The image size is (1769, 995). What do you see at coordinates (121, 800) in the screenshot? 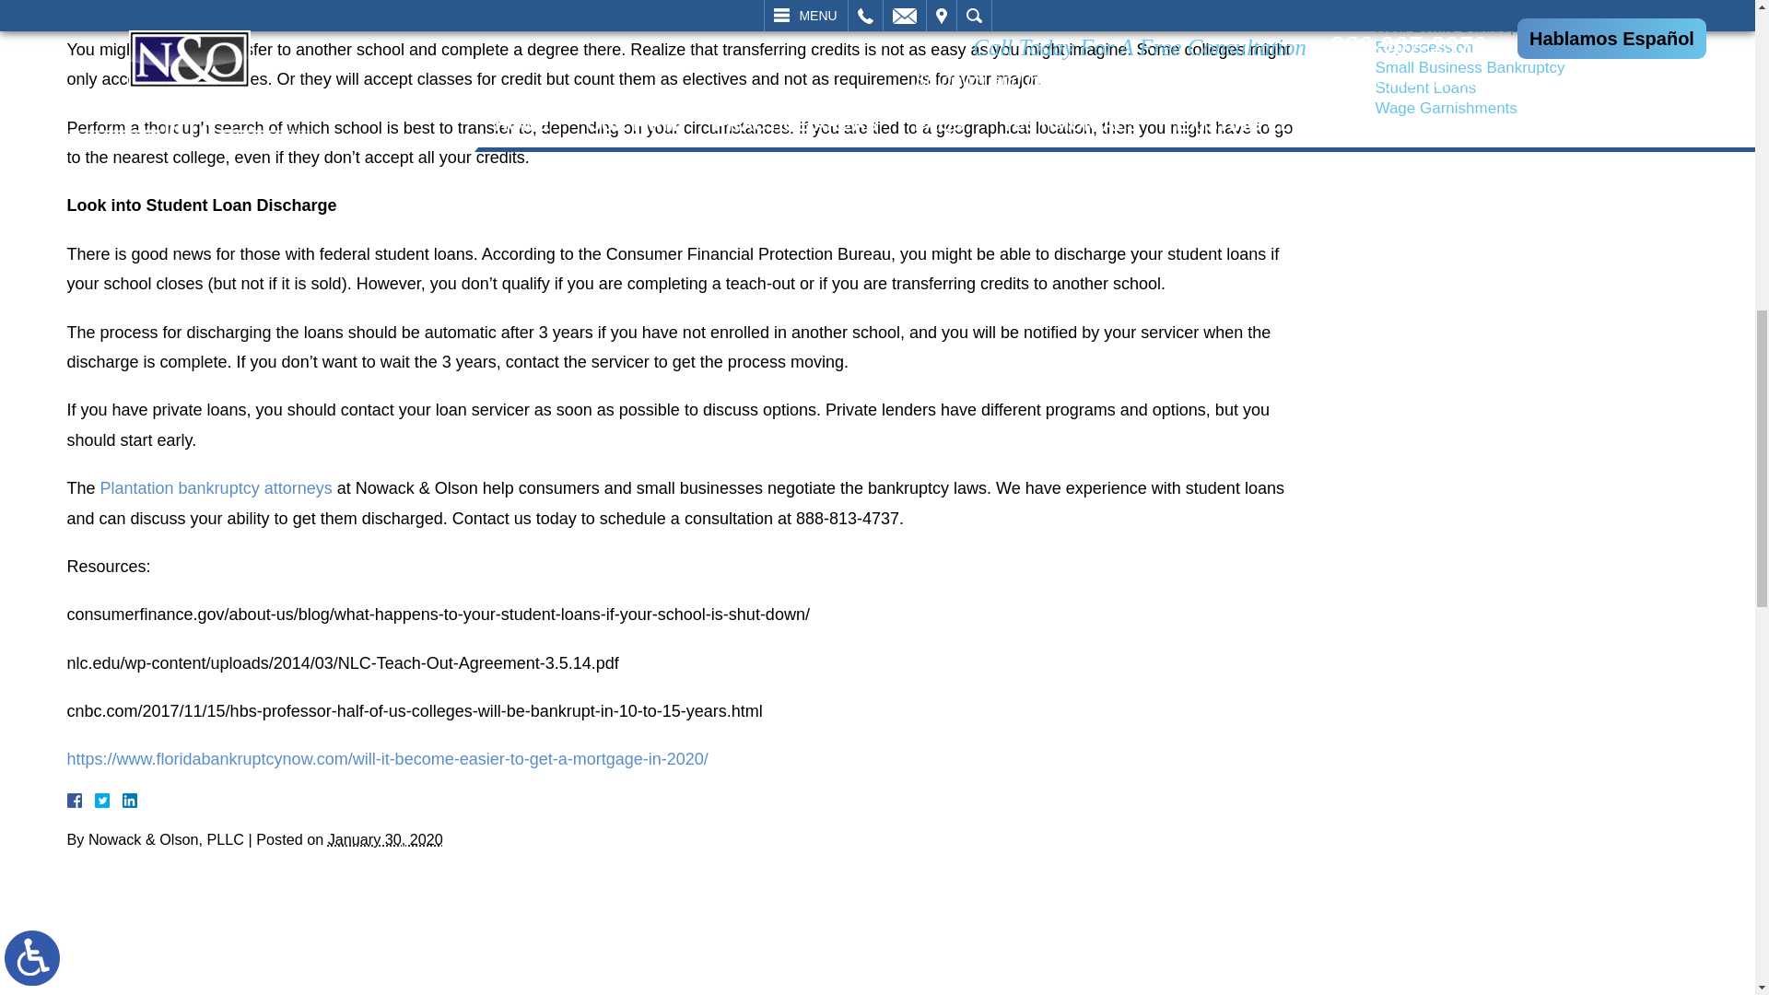
I see `LinkedIn` at bounding box center [121, 800].